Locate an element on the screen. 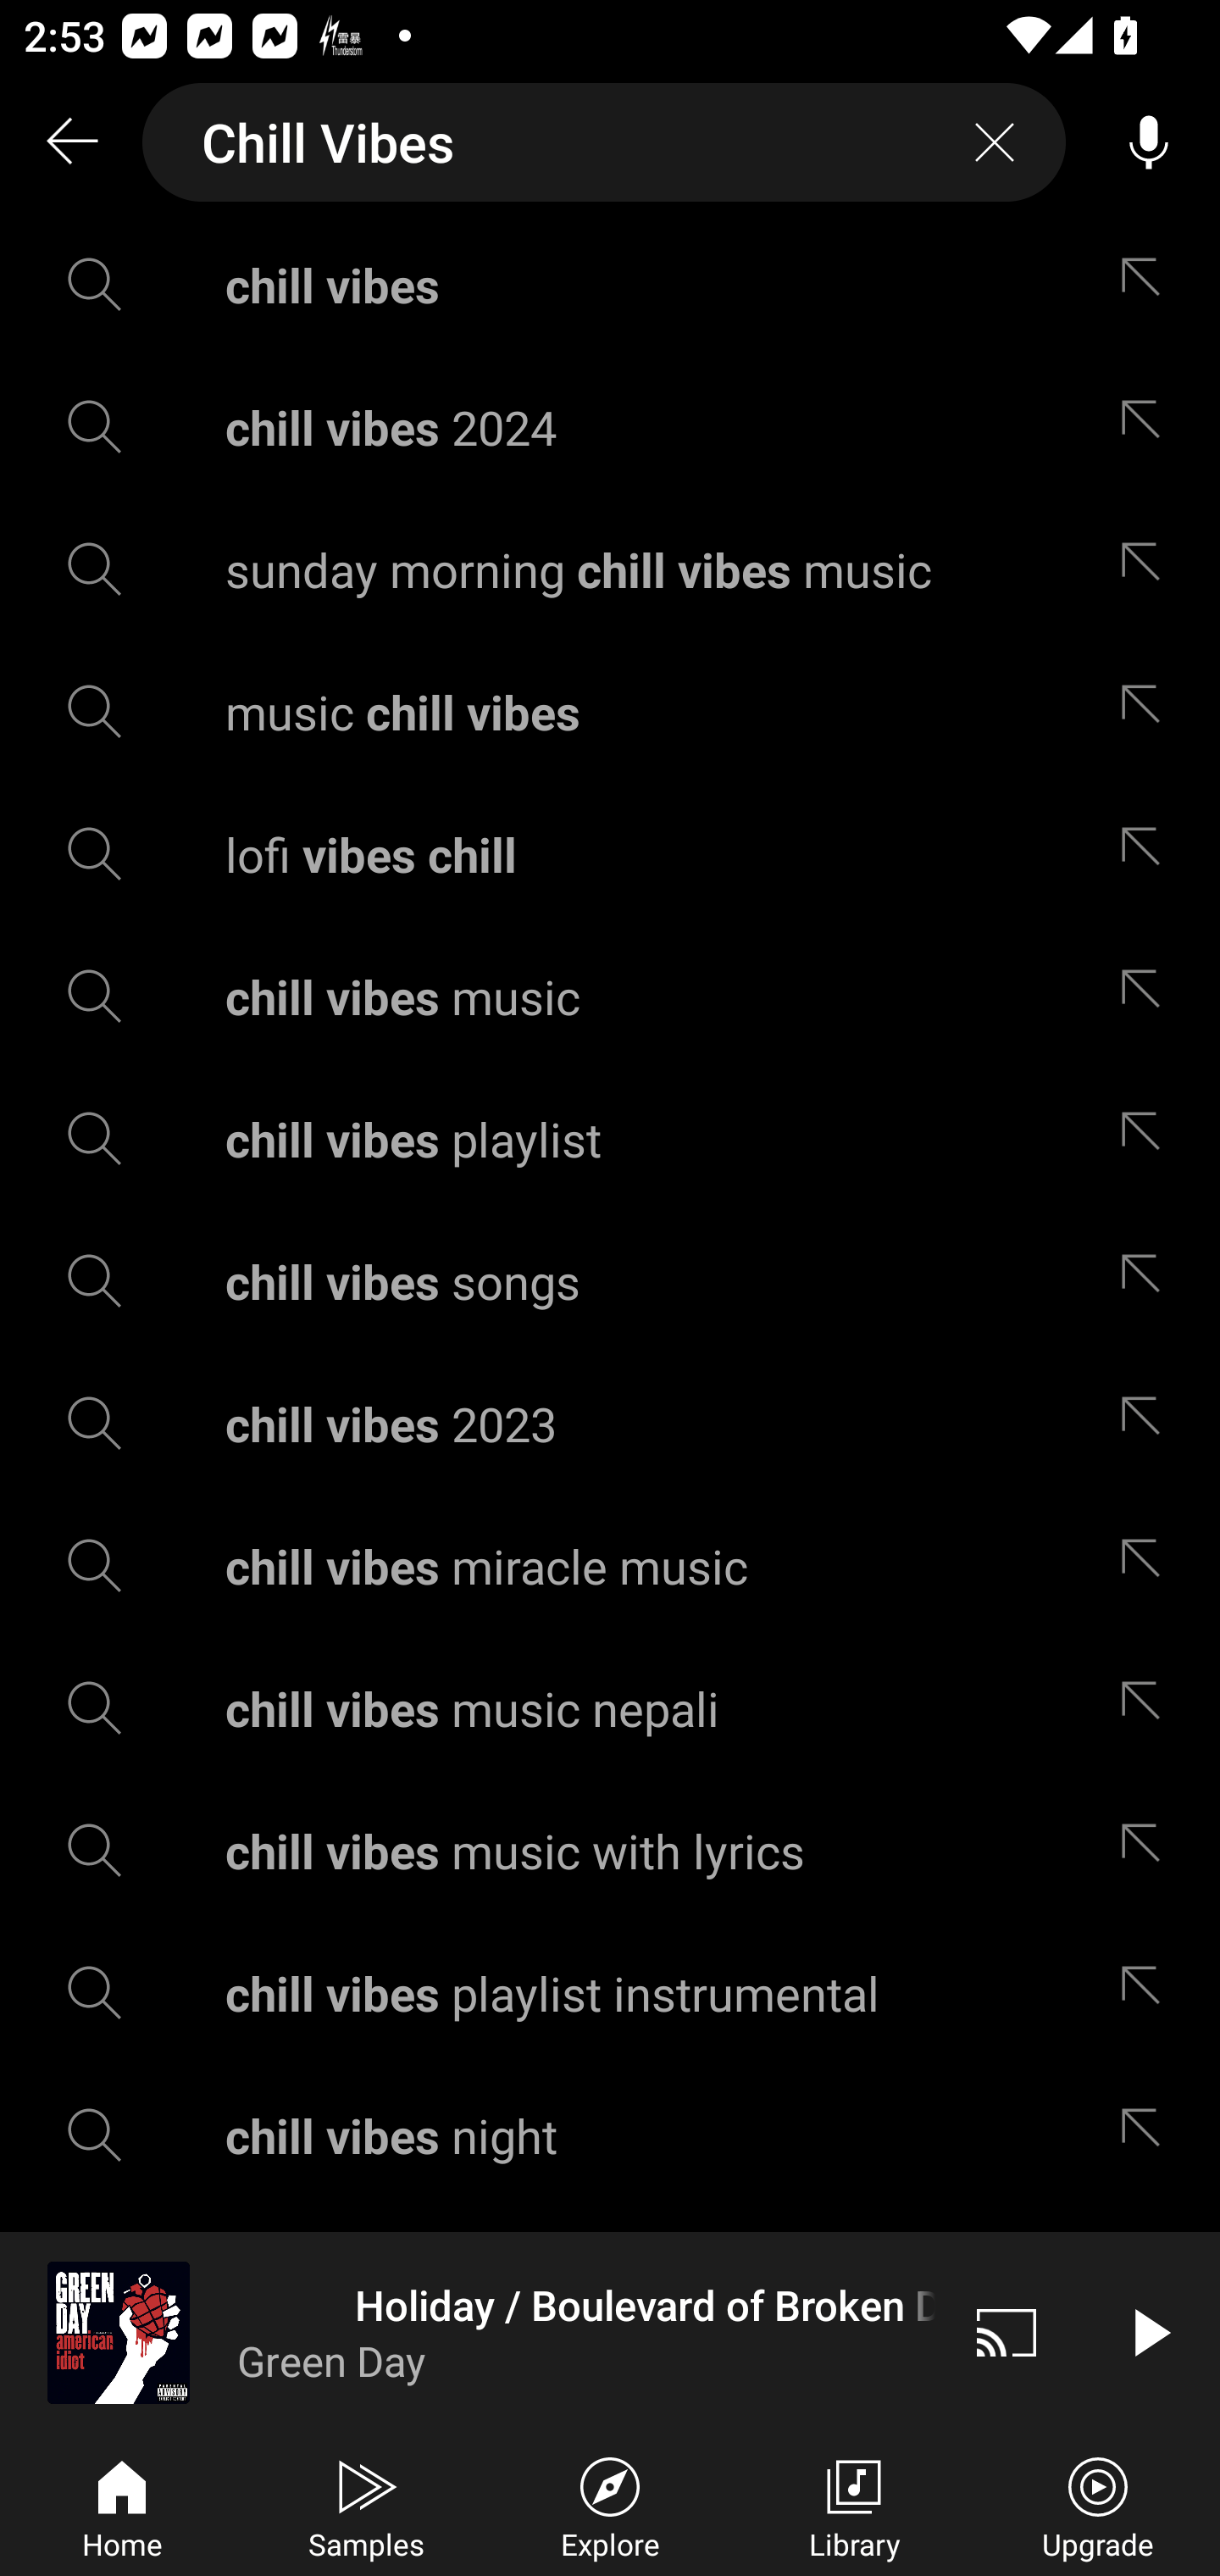 The width and height of the screenshot is (1220, 2576). Edit suggestion chill vibes music is located at coordinates (1148, 995).